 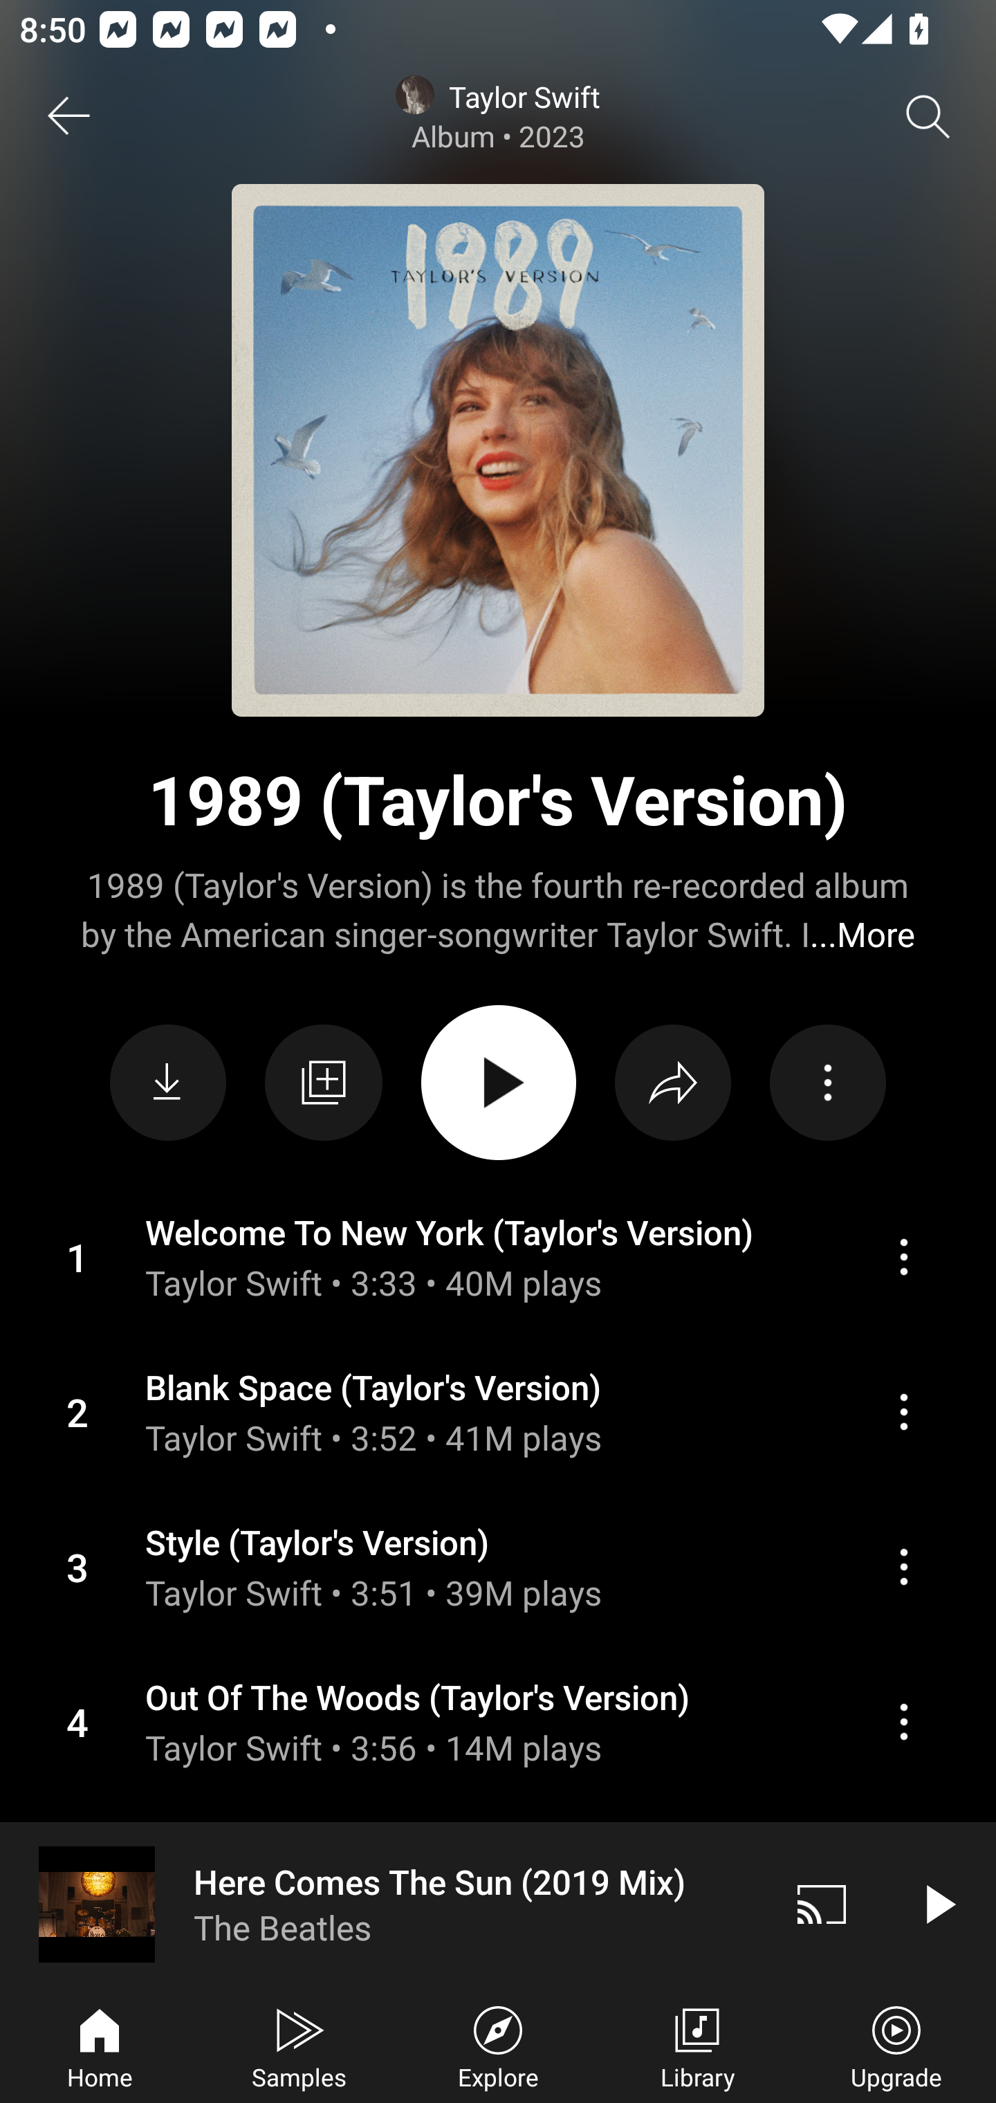 I want to click on Action menu, so click(x=903, y=1256).